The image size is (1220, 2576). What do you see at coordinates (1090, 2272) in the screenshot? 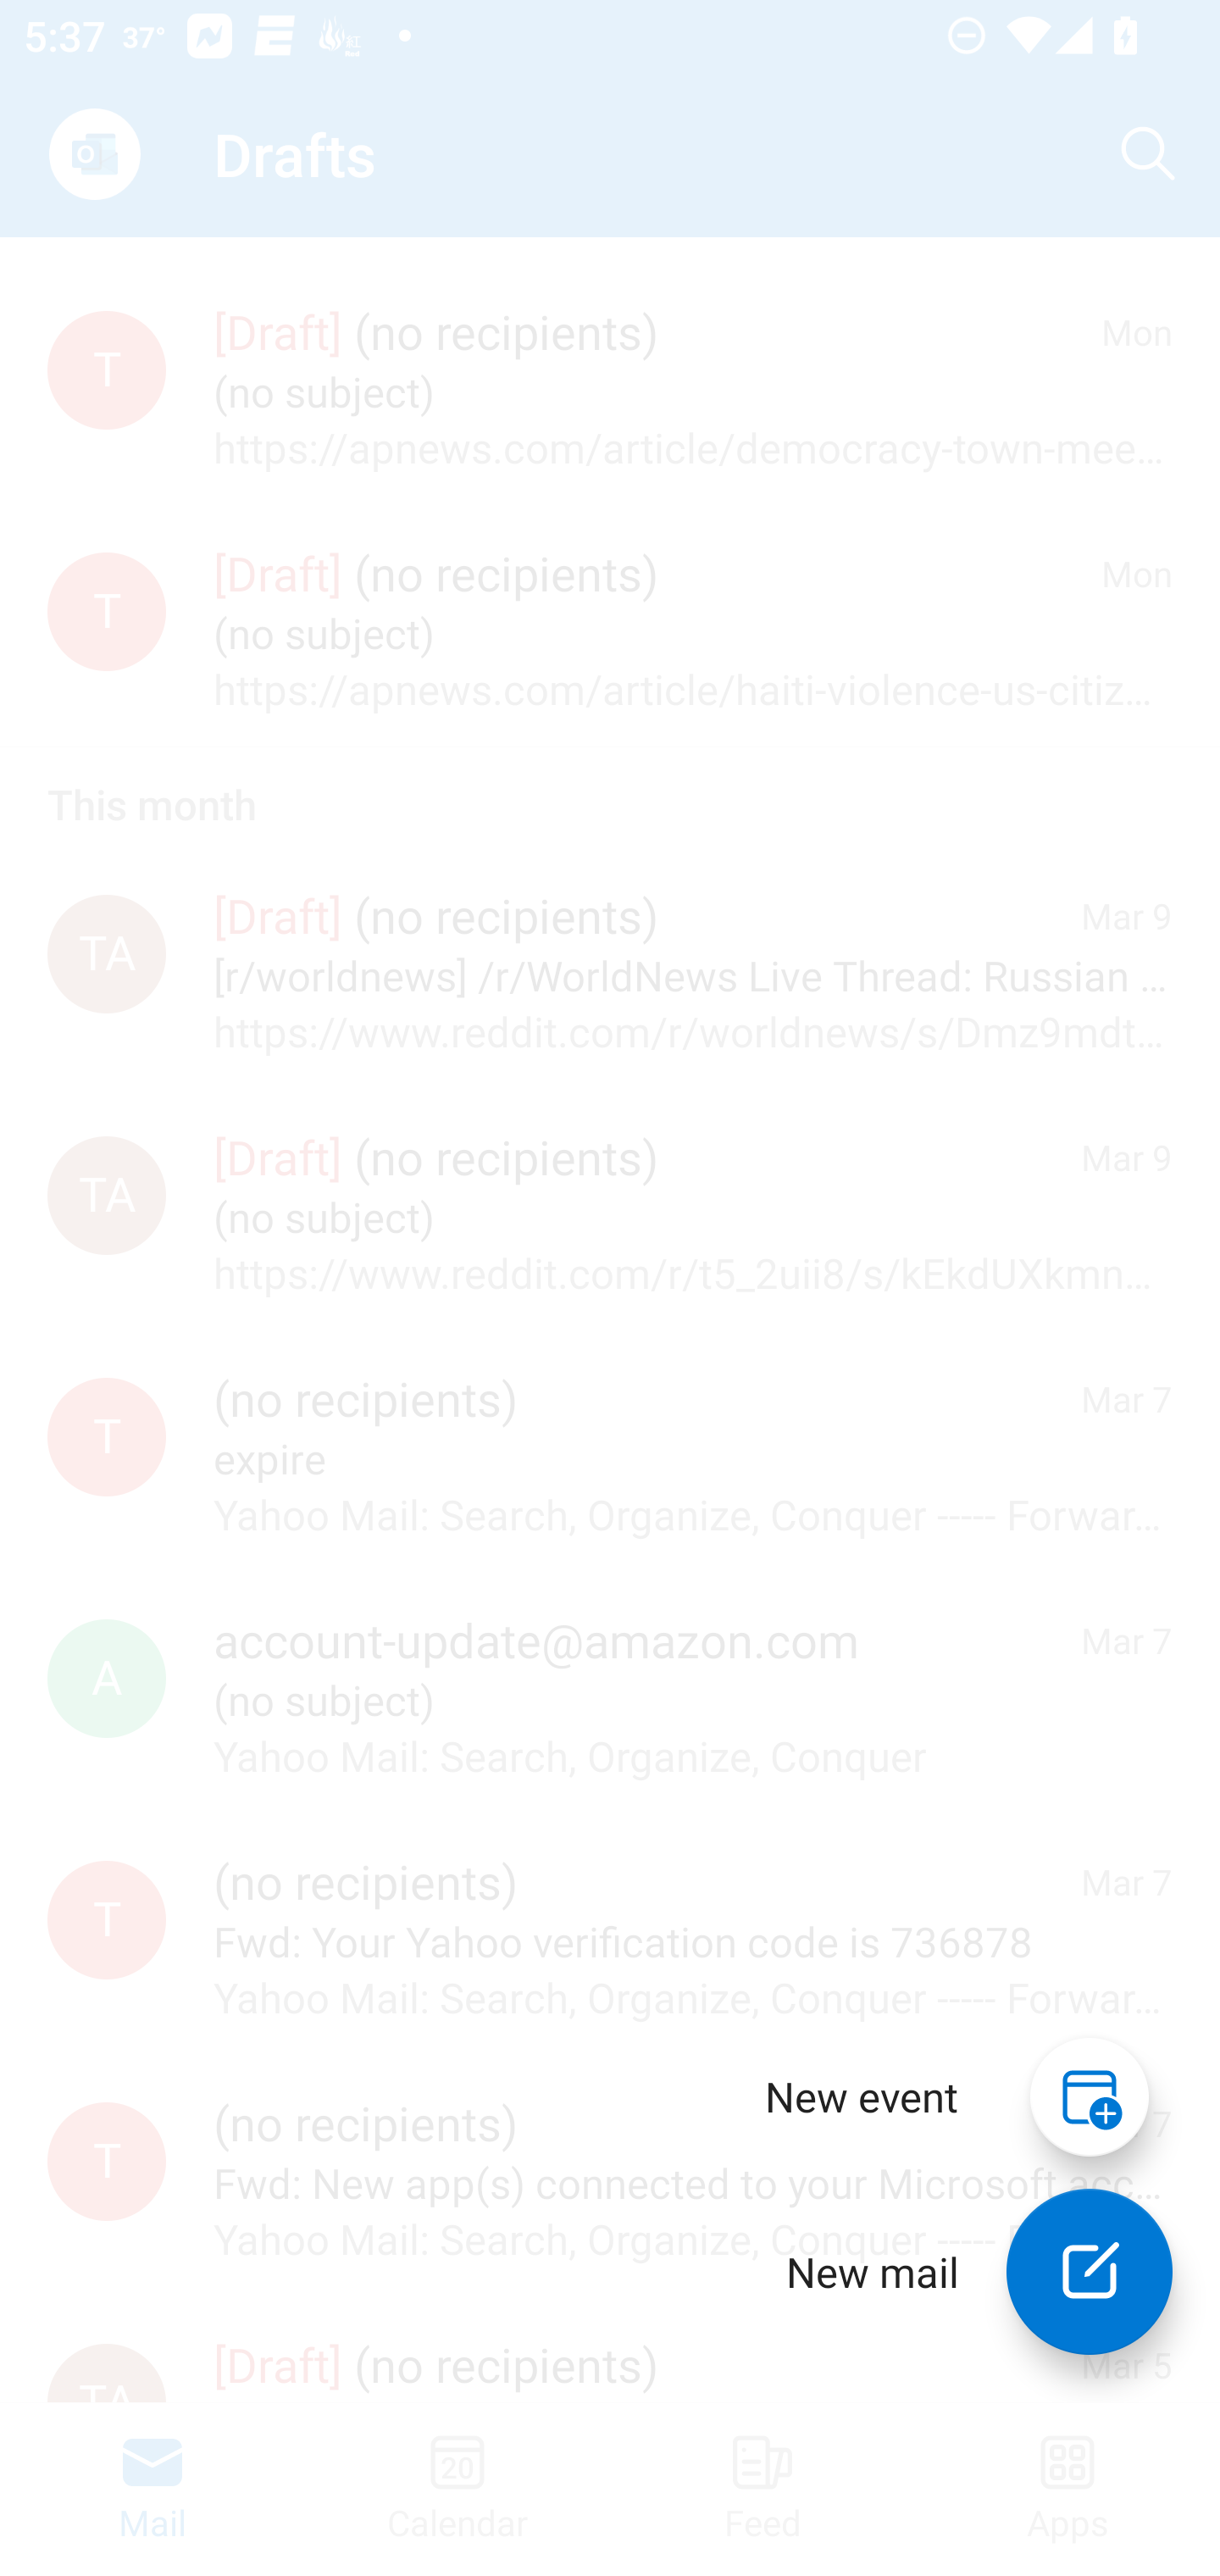
I see `New mail` at bounding box center [1090, 2272].